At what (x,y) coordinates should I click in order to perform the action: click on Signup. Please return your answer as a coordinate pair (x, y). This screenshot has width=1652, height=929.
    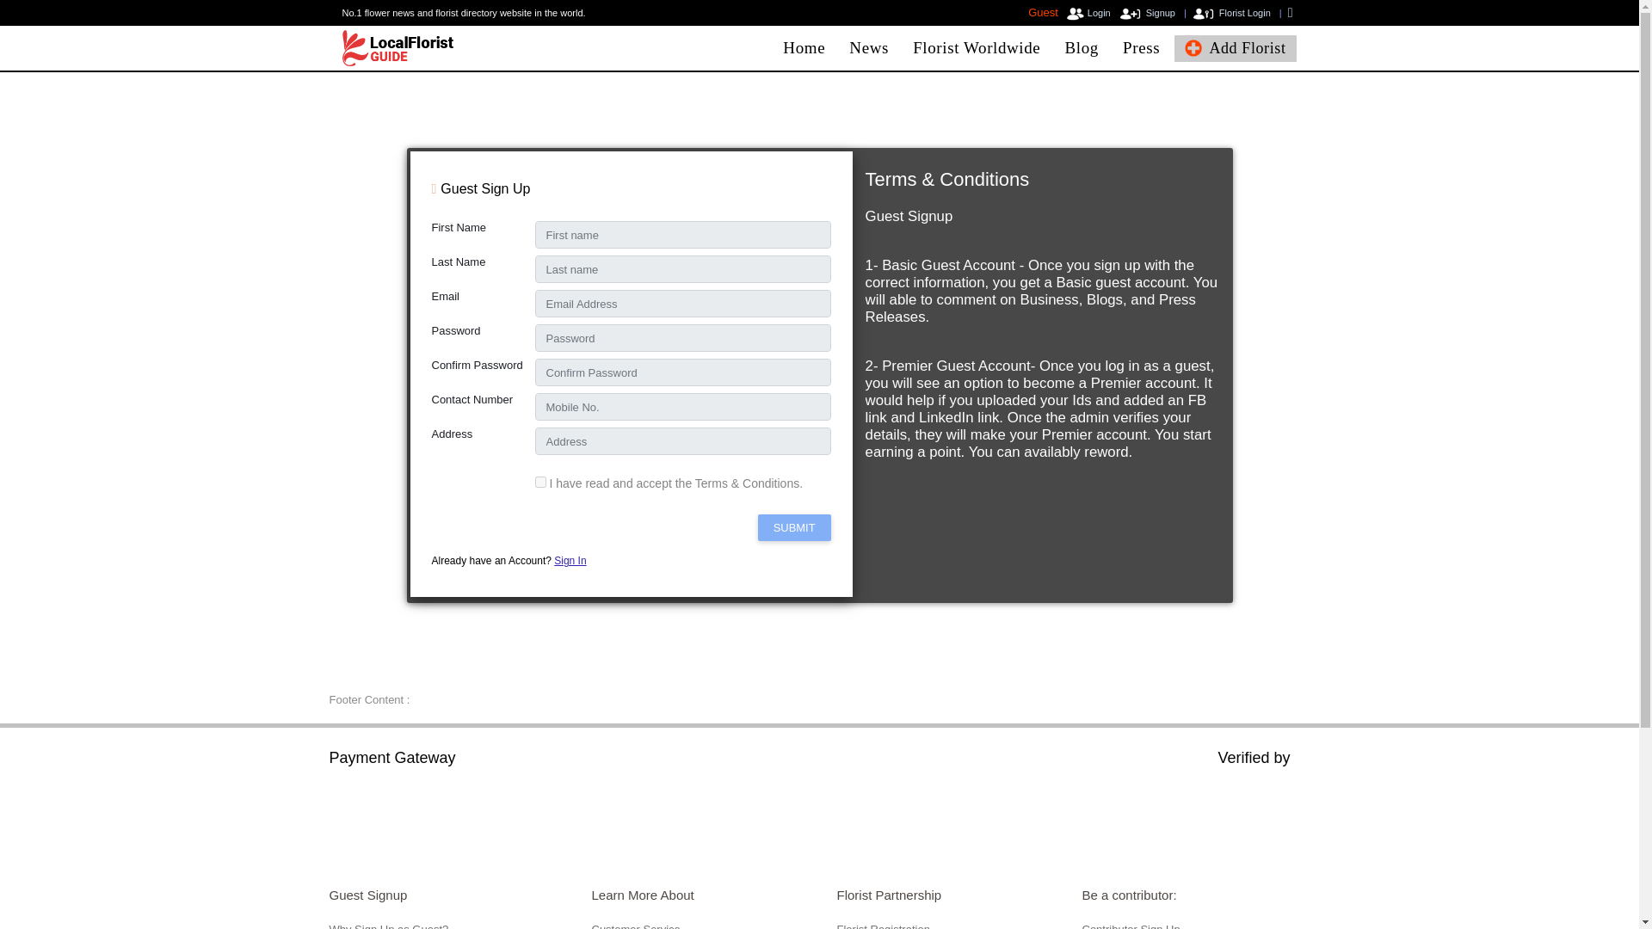
    Looking at the image, I should click on (1147, 12).